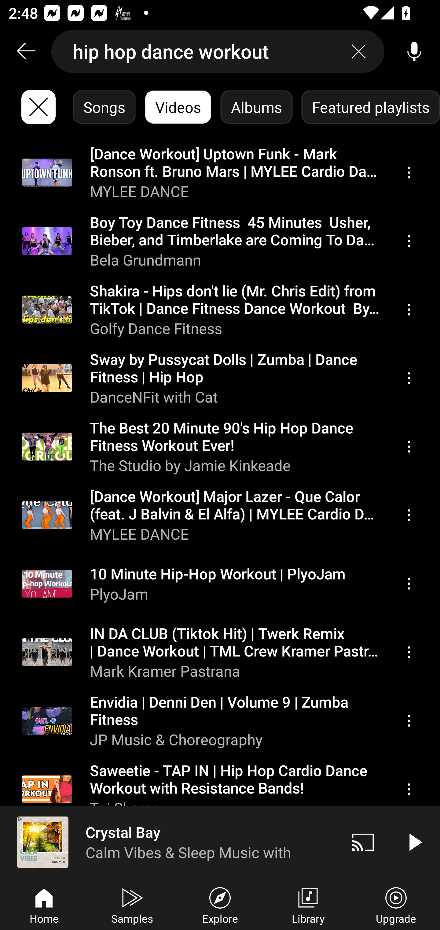  I want to click on Cast. Disconnected, so click(363, 842).